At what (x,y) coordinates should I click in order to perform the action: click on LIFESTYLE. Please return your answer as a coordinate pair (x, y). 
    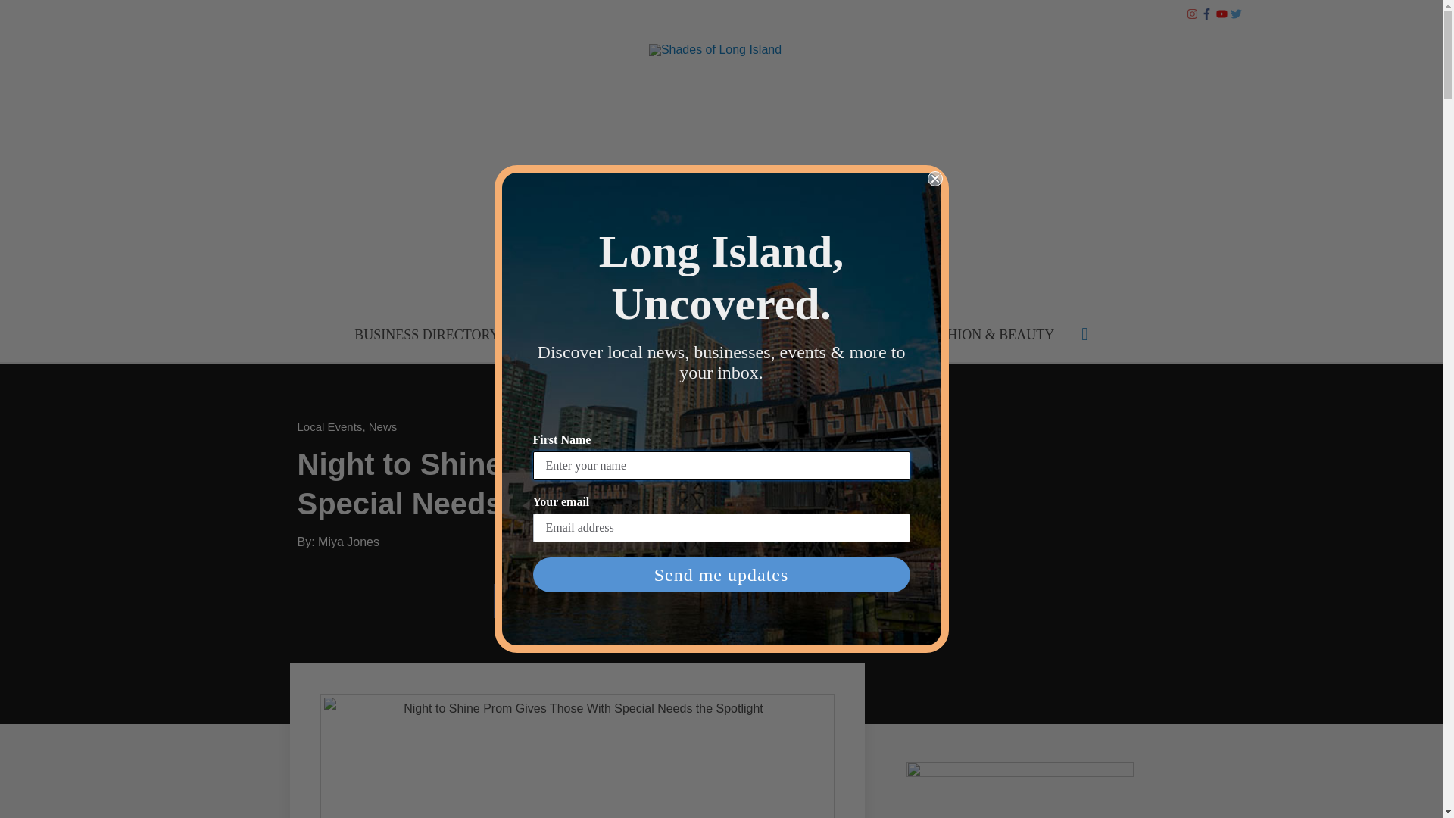
    Looking at the image, I should click on (855, 335).